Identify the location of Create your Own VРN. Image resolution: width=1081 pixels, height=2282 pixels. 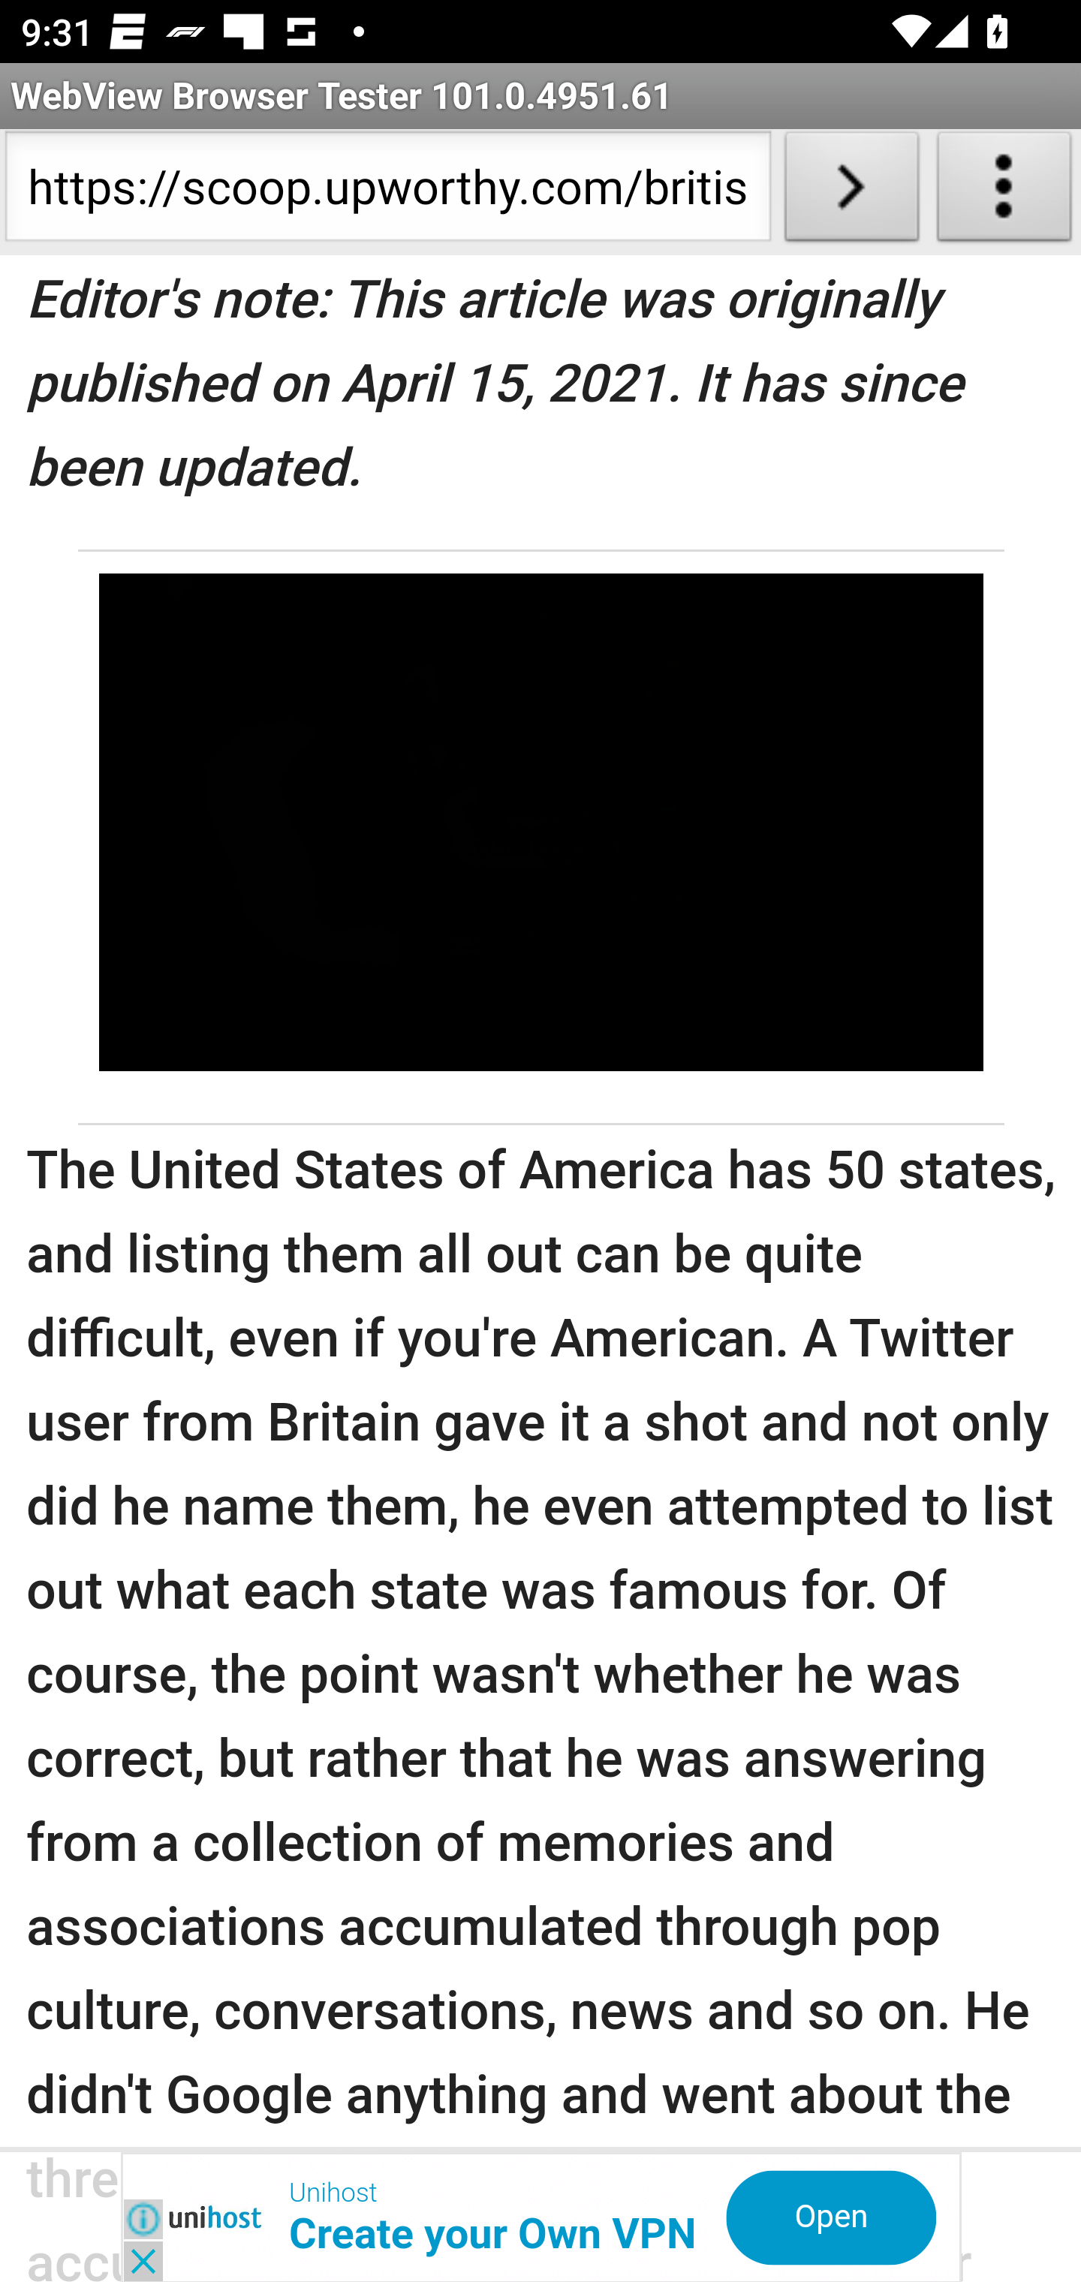
(494, 2235).